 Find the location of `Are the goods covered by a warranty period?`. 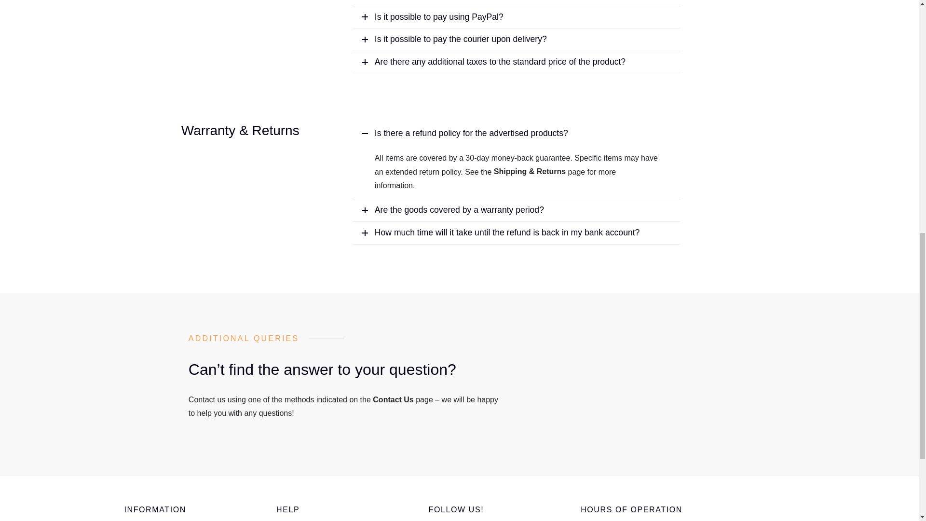

Are the goods covered by a warranty period? is located at coordinates (517, 210).